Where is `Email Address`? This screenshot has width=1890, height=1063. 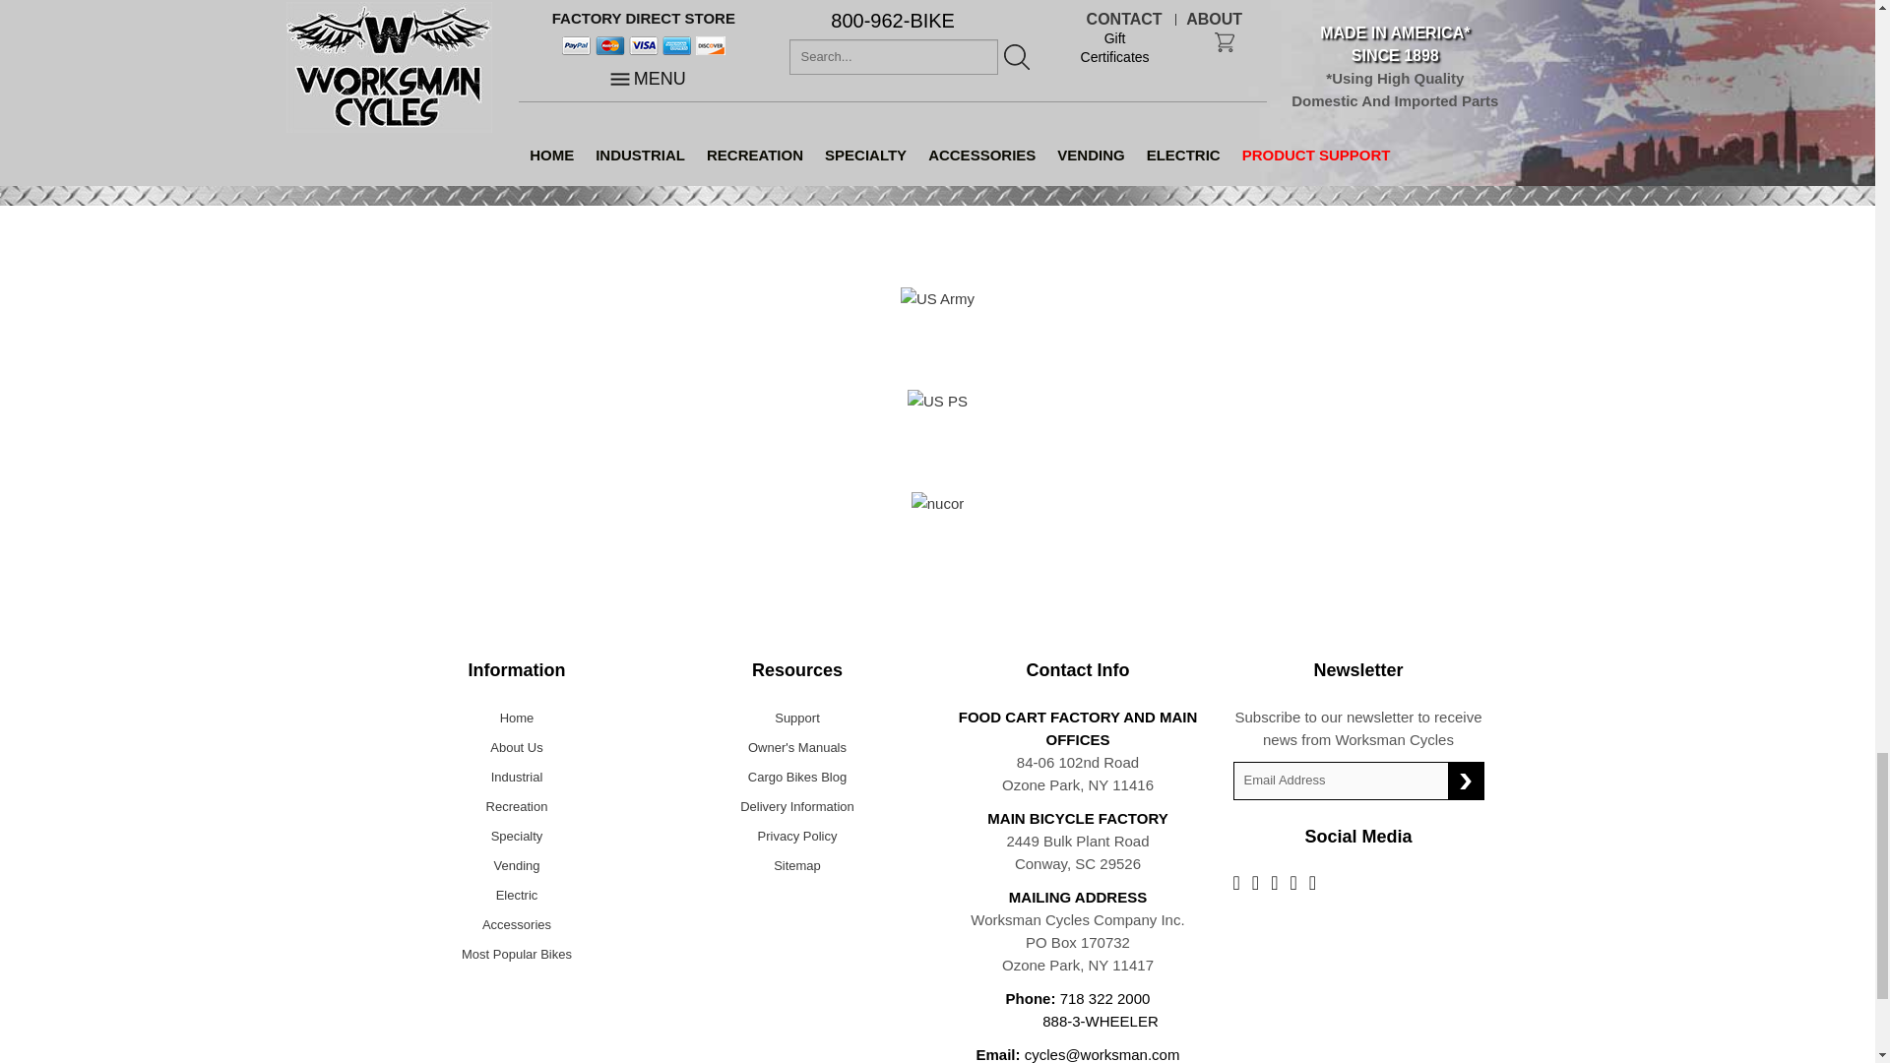
Email Address is located at coordinates (1341, 781).